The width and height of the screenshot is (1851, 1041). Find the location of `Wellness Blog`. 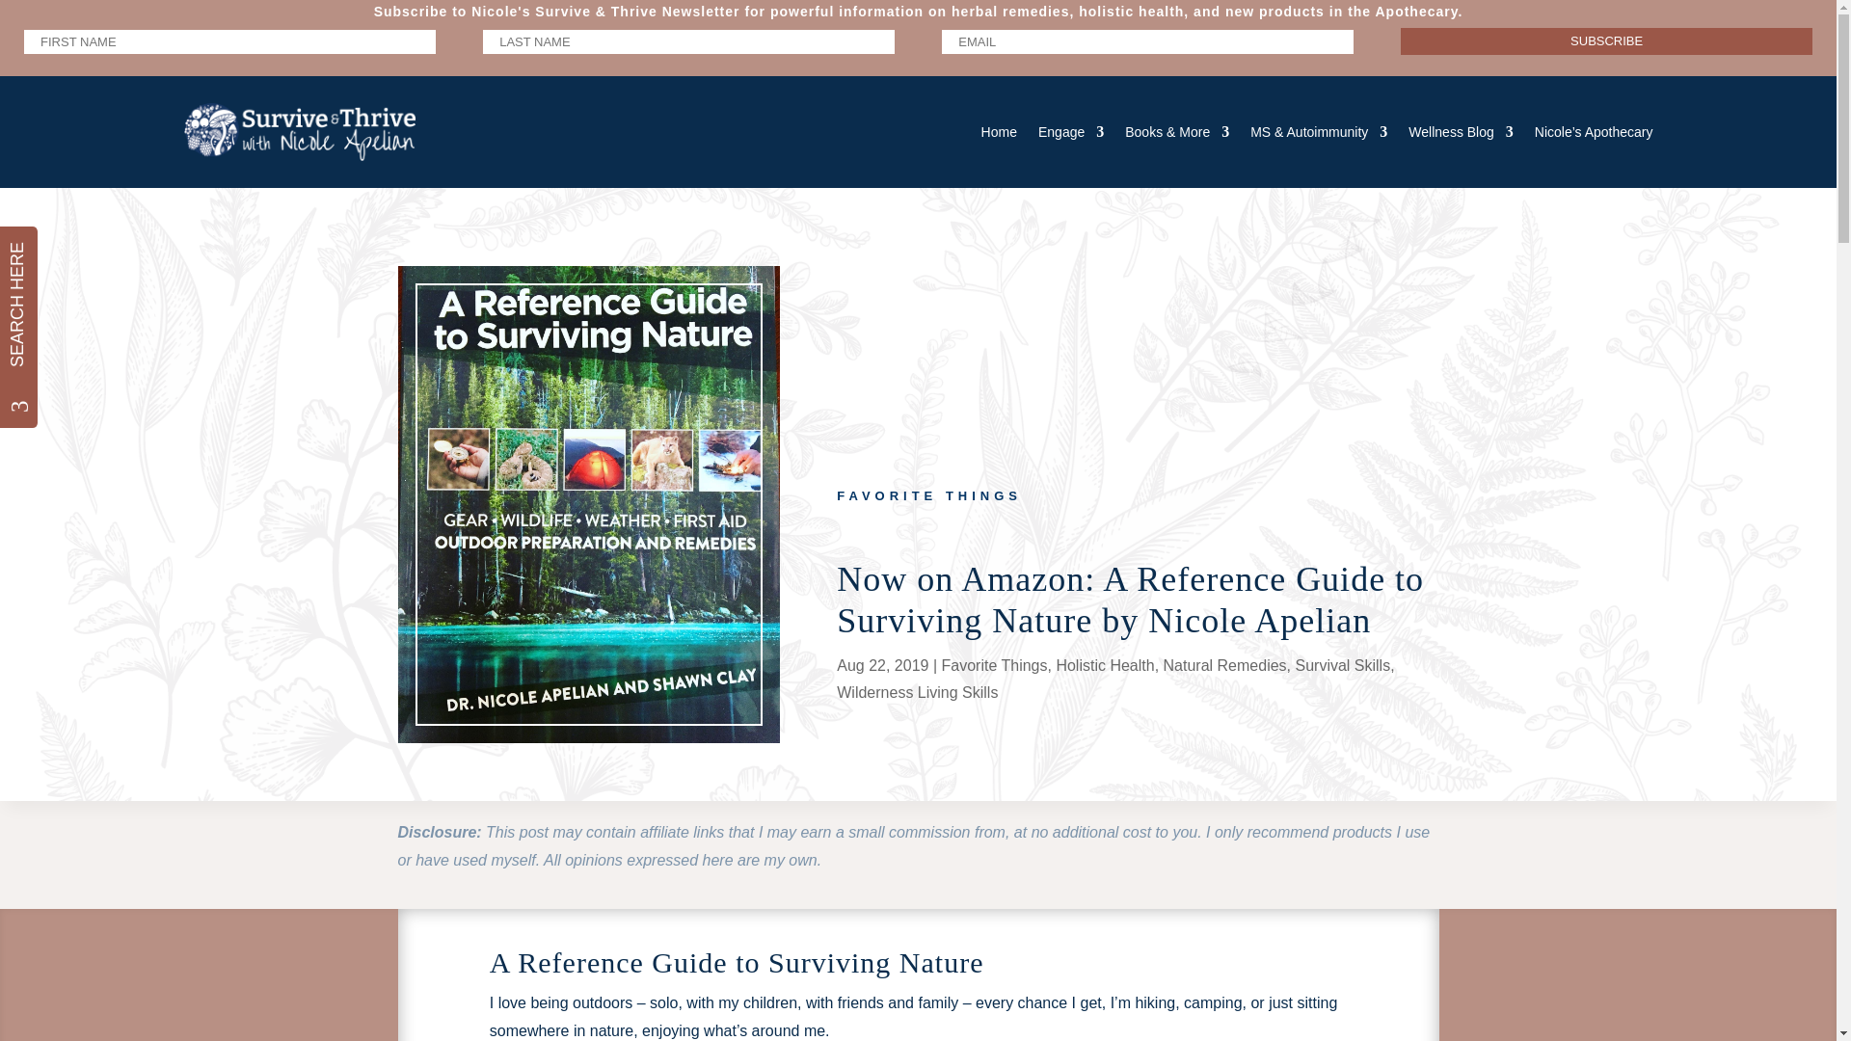

Wellness Blog is located at coordinates (1460, 131).